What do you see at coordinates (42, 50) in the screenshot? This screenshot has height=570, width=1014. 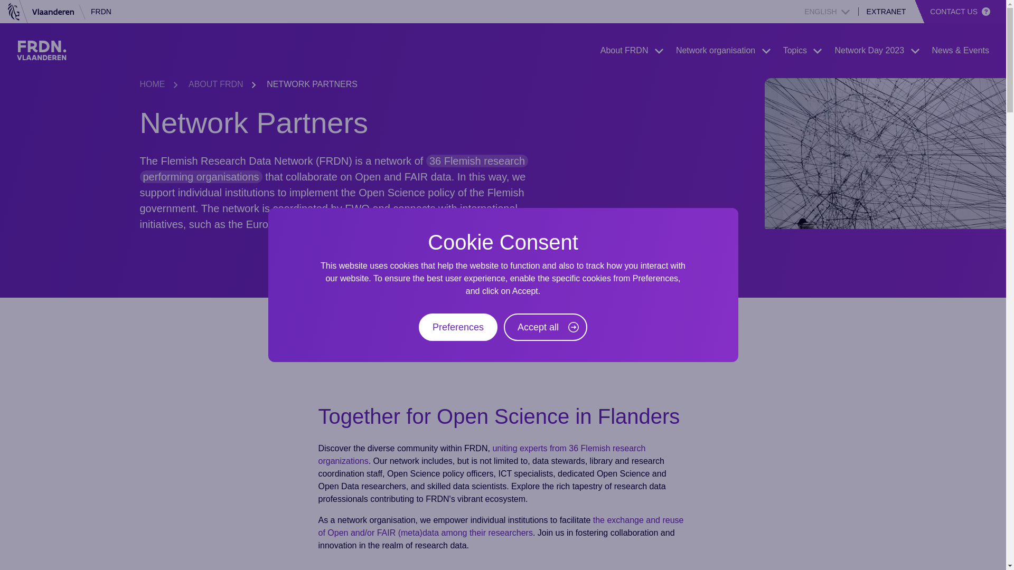 I see `FRDN Vlaanderen` at bounding box center [42, 50].